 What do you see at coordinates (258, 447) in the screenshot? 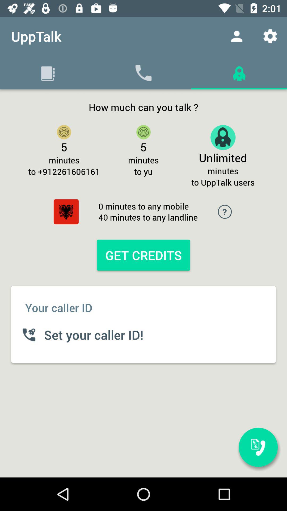
I see `contact number` at bounding box center [258, 447].